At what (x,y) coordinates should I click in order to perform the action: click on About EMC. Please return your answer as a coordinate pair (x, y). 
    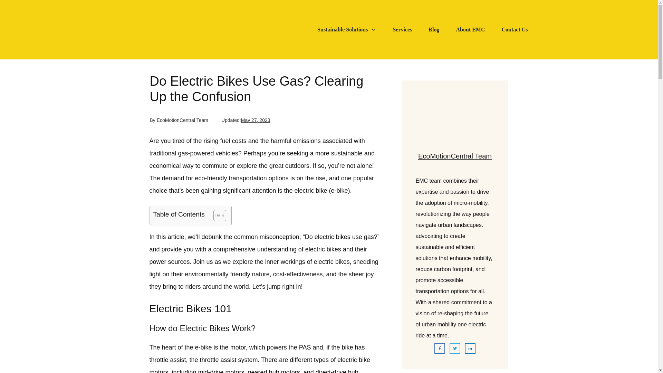
    Looking at the image, I should click on (470, 30).